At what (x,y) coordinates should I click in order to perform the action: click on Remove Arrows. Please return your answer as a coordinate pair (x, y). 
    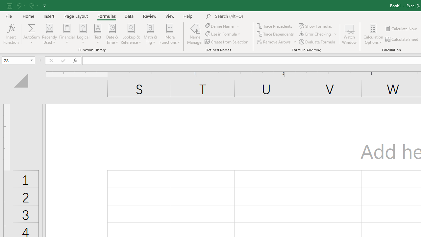
    Looking at the image, I should click on (274, 41).